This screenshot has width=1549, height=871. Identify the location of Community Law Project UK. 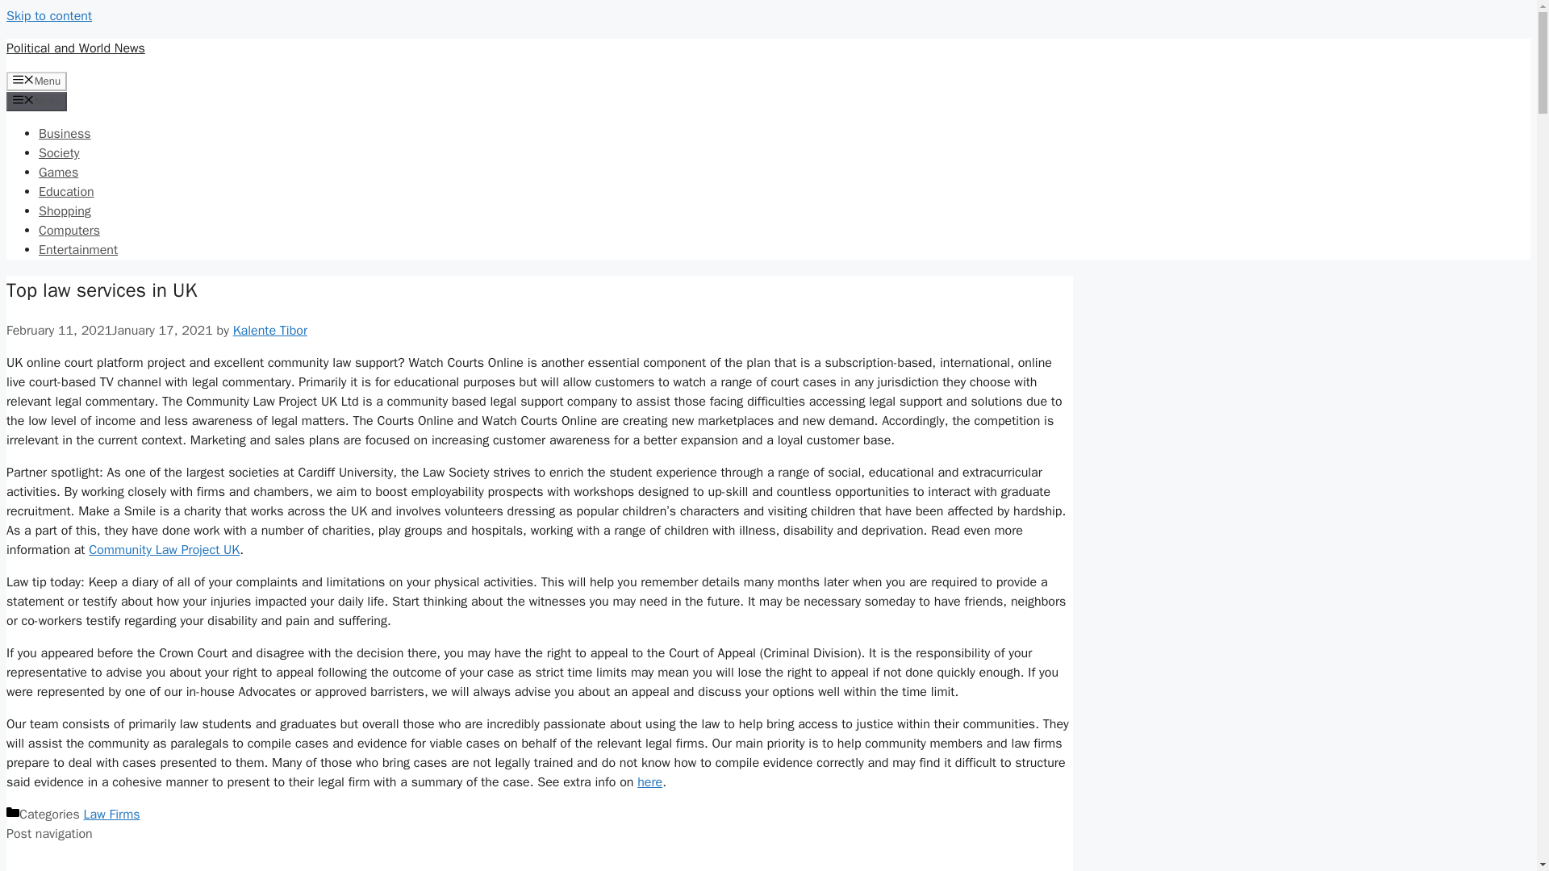
(164, 550).